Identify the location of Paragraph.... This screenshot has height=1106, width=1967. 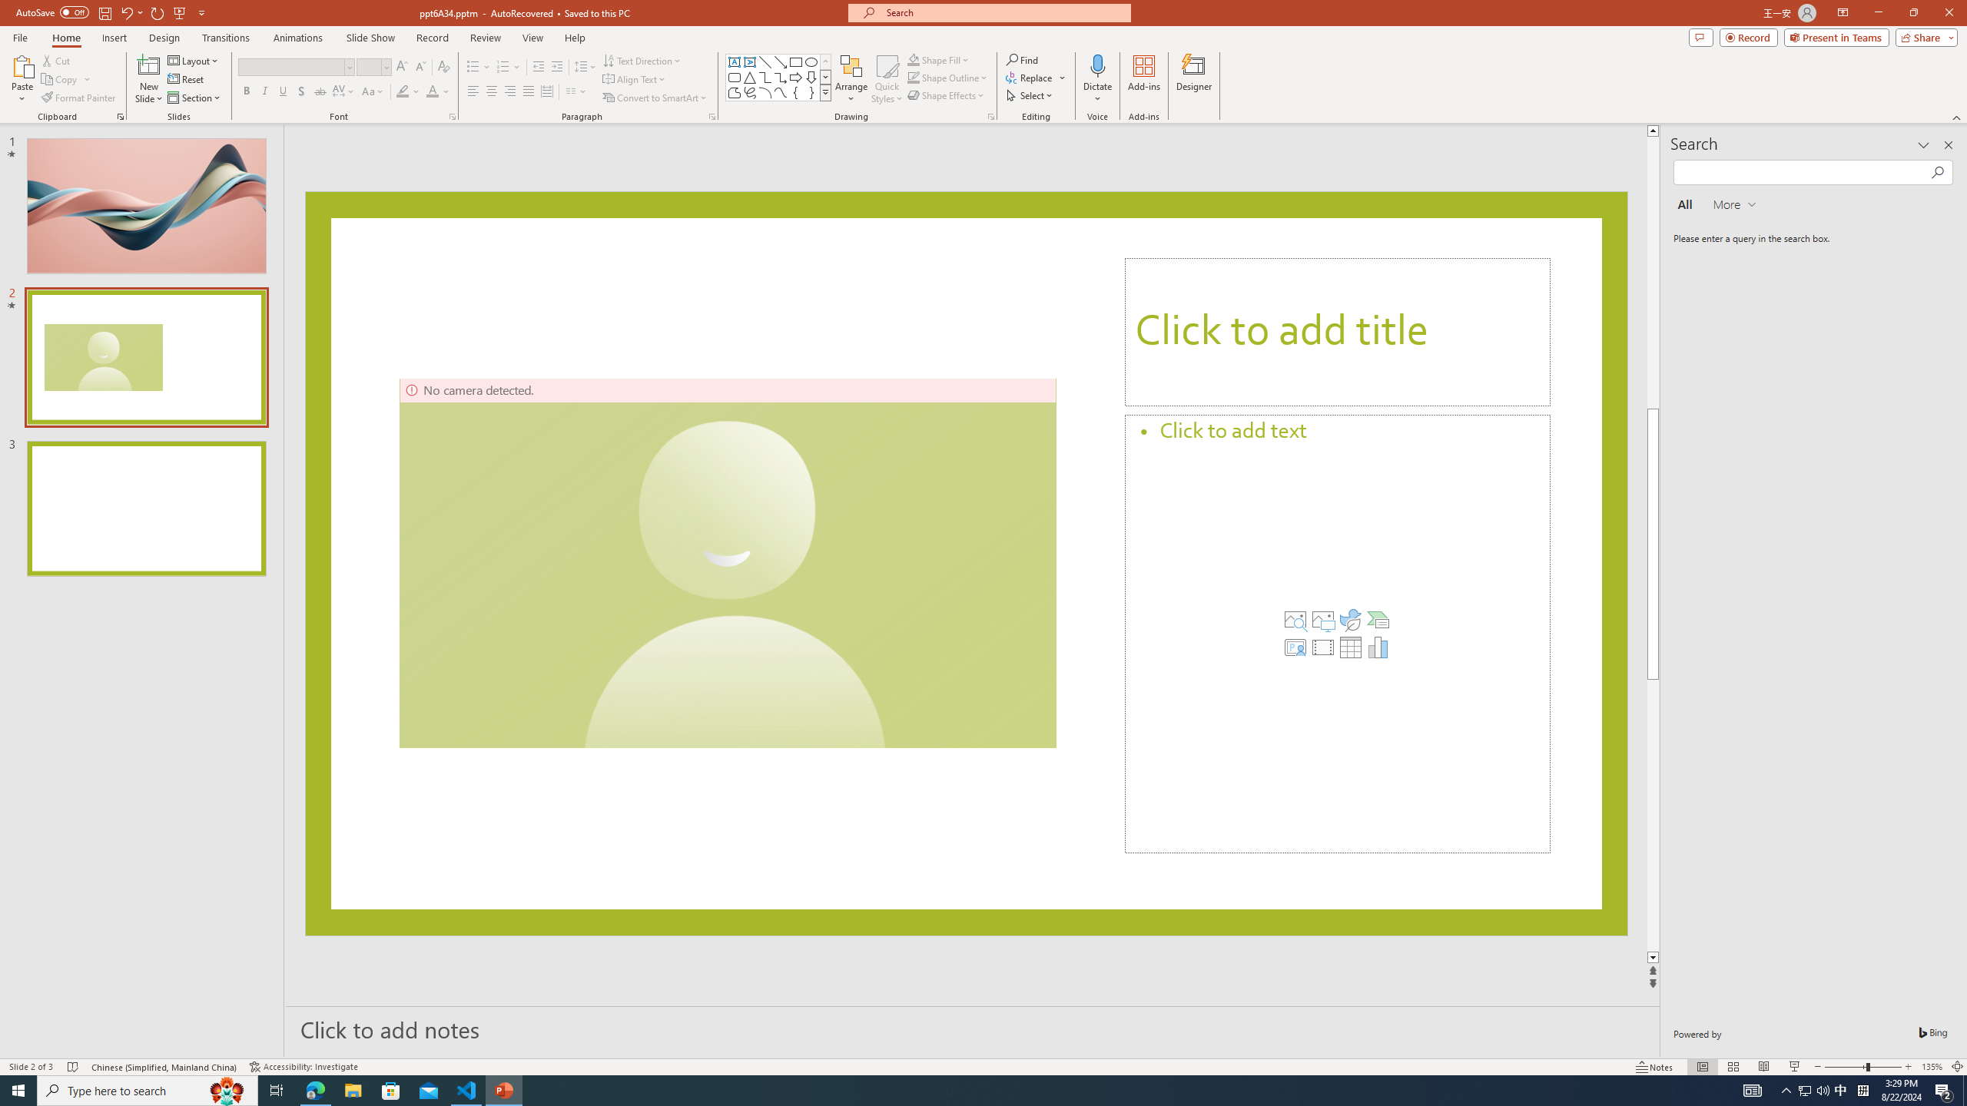
(712, 117).